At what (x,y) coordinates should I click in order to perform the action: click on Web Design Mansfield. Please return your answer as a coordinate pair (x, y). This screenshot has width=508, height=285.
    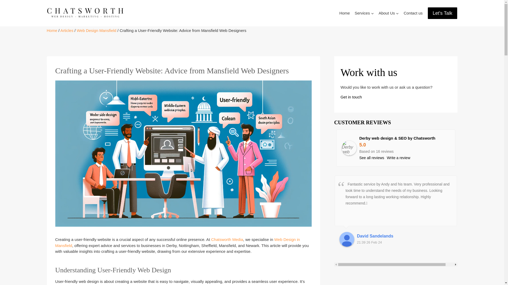
    Looking at the image, I should click on (96, 30).